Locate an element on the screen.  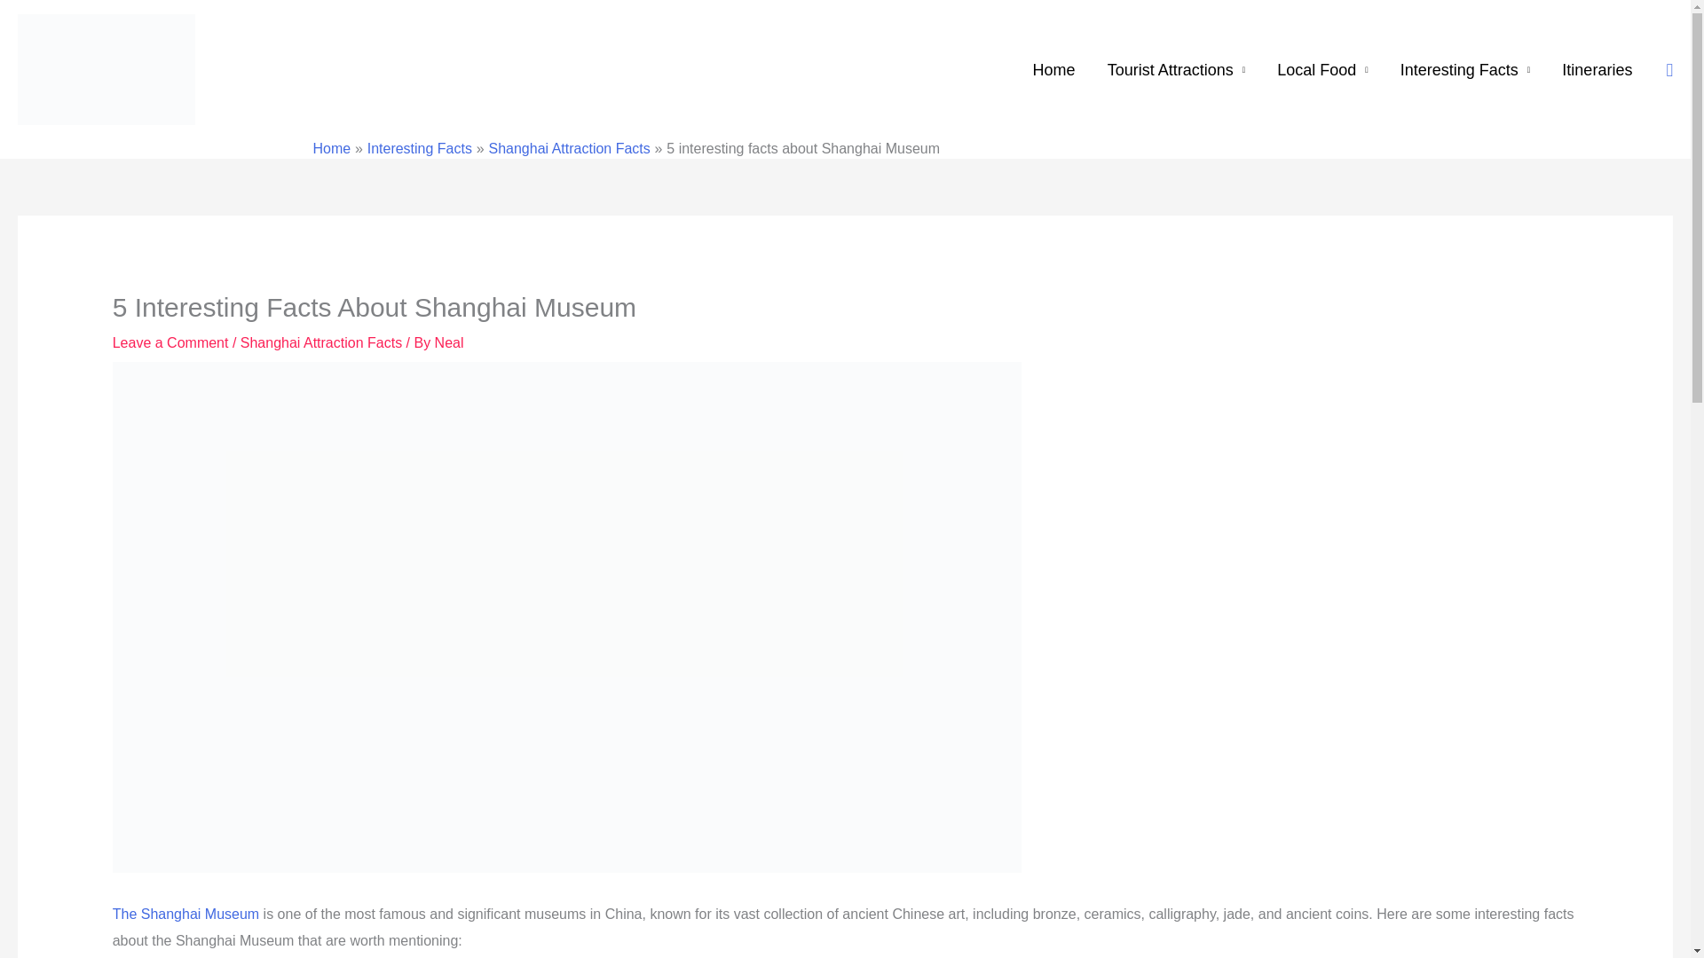
Tourist Attractions is located at coordinates (1177, 70).